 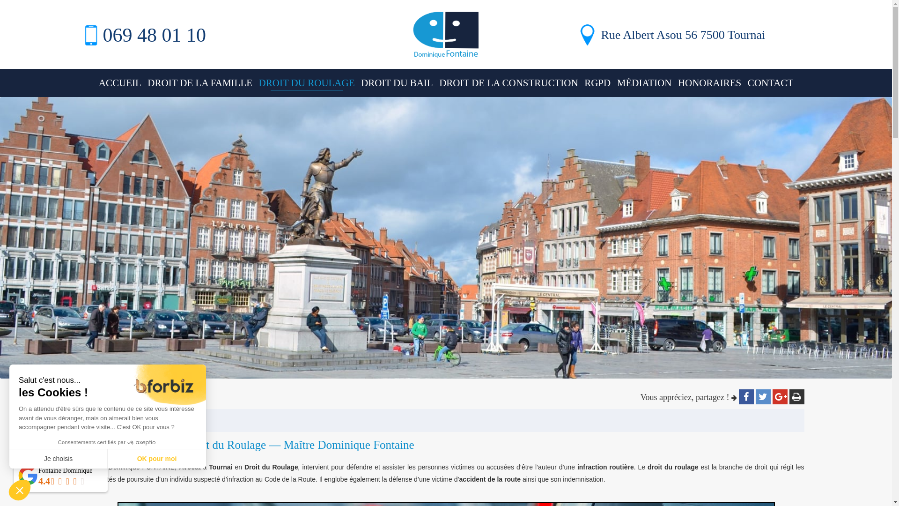 I want to click on DROIT DE LA FAMILLE, so click(x=200, y=83).